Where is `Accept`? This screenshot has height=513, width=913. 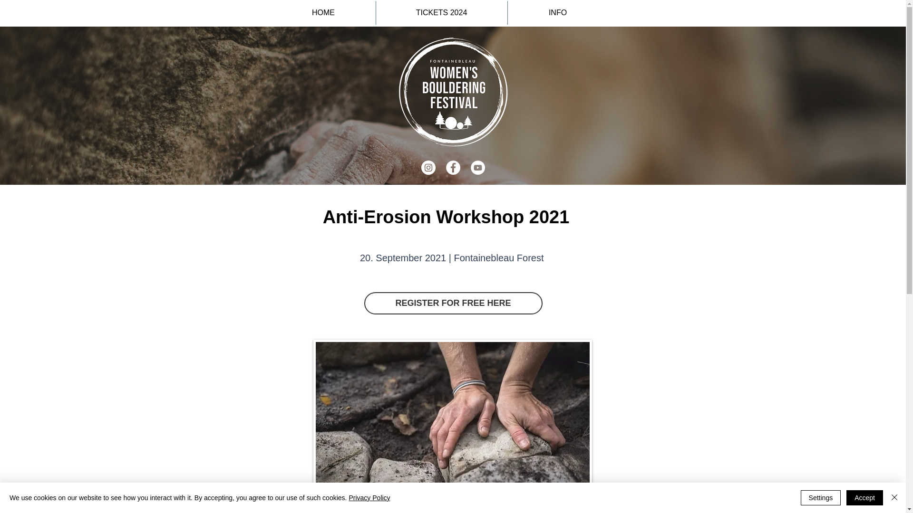 Accept is located at coordinates (864, 498).